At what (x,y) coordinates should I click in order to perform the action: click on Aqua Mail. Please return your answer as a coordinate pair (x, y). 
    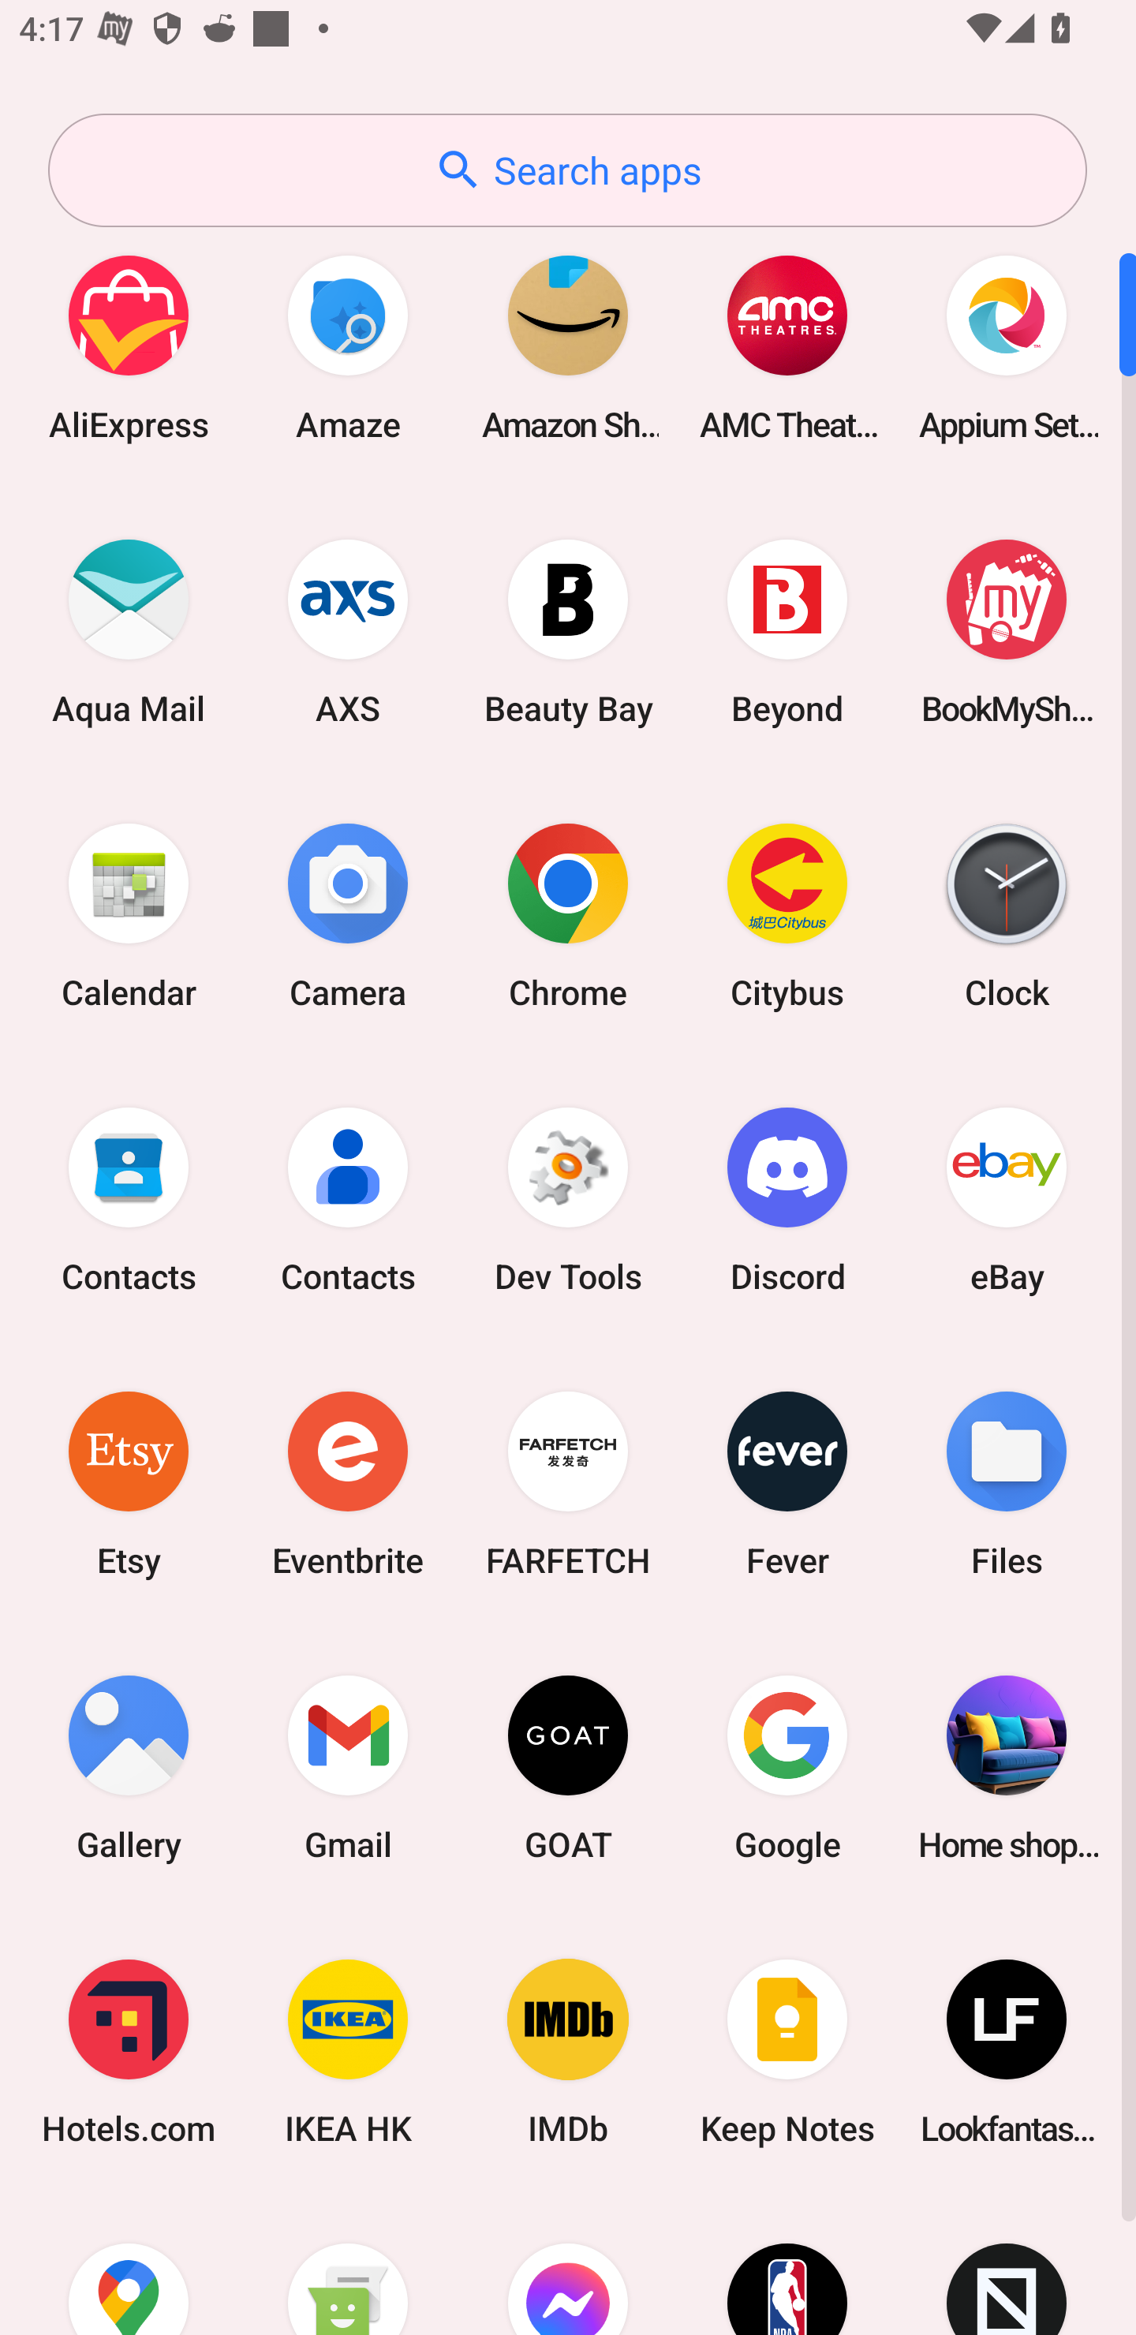
    Looking at the image, I should click on (129, 631).